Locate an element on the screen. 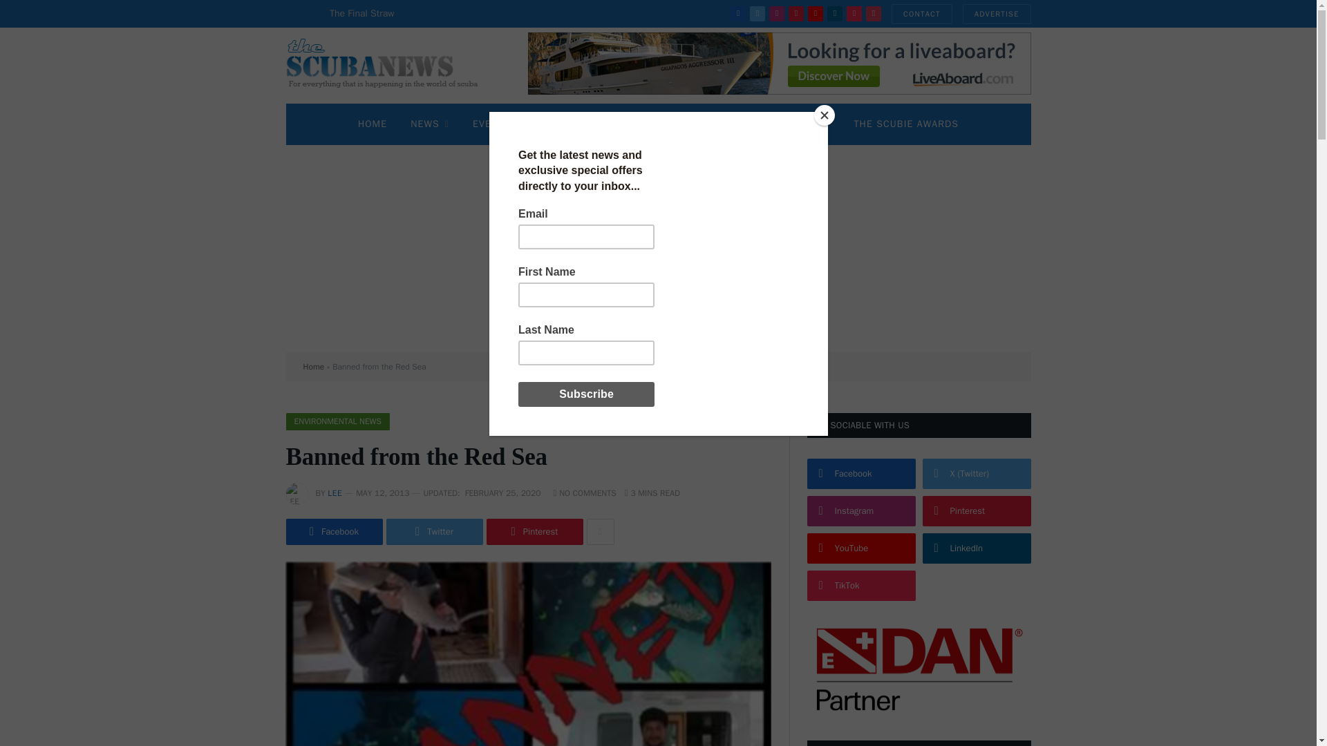 This screenshot has width=1327, height=746. LinkedIn is located at coordinates (835, 14).